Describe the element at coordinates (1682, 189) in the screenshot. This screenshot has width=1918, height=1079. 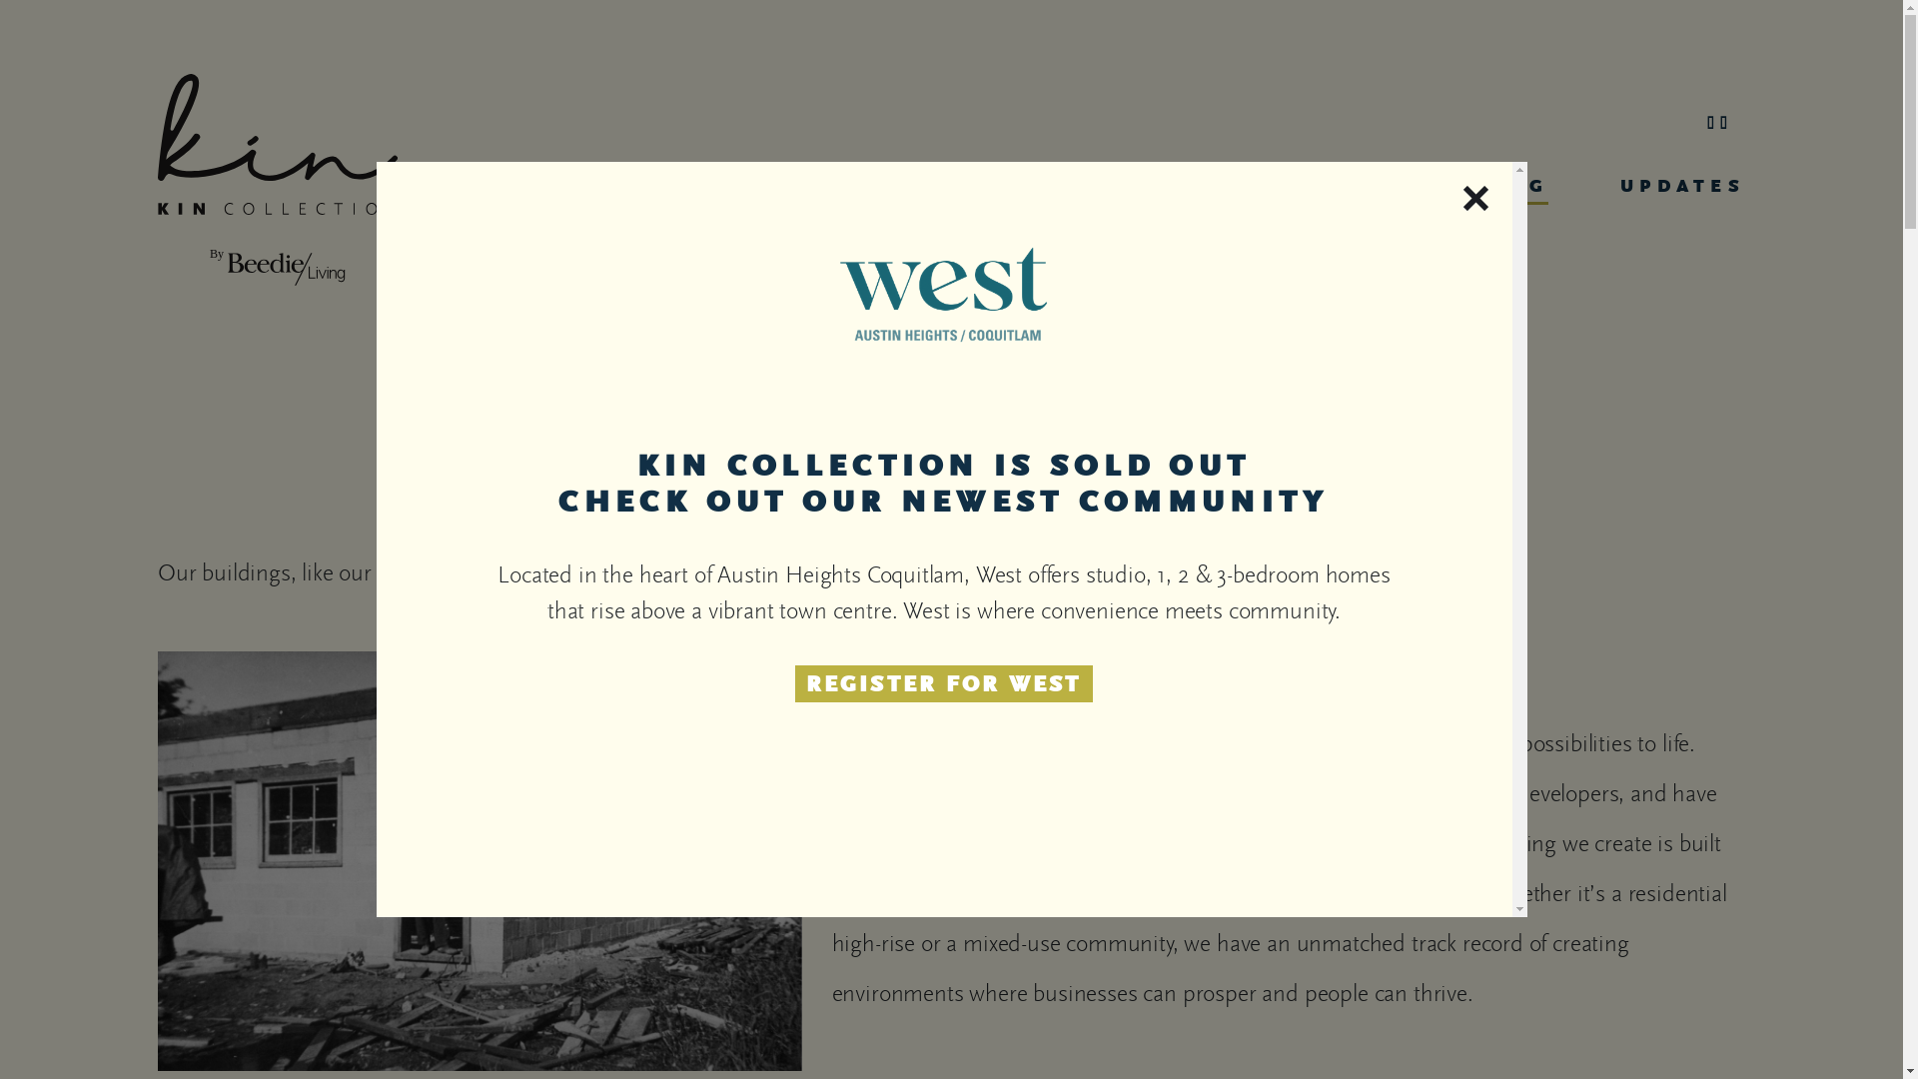
I see `UPDATES` at that location.